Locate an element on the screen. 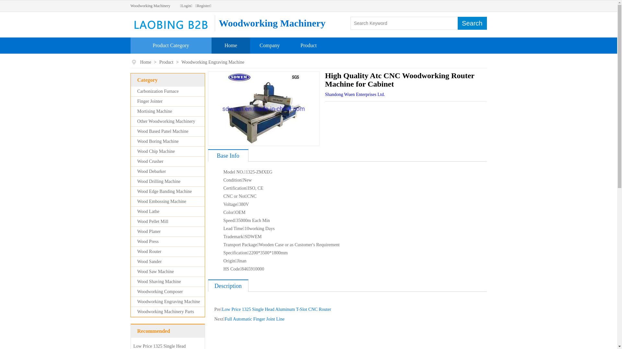 The image size is (622, 349). Wood Planer is located at coordinates (149, 231).